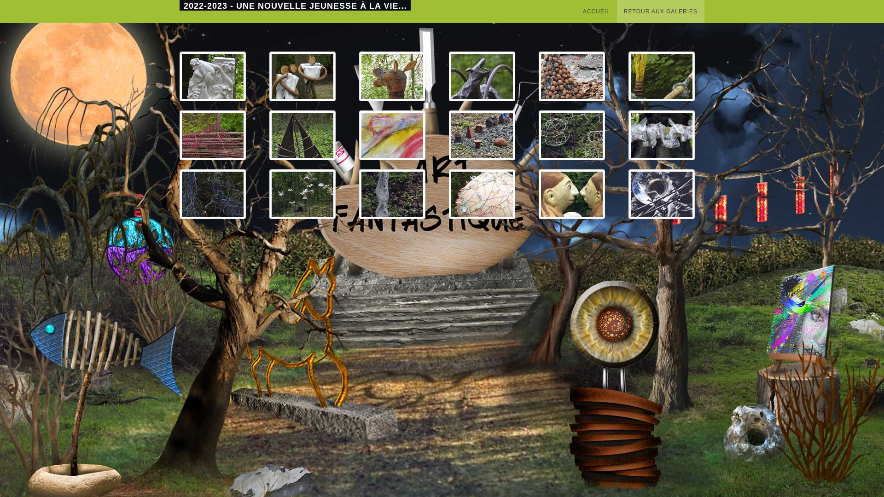 This screenshot has height=497, width=884. What do you see at coordinates (572, 76) in the screenshot?
I see `Nadine Devreux` at bounding box center [572, 76].